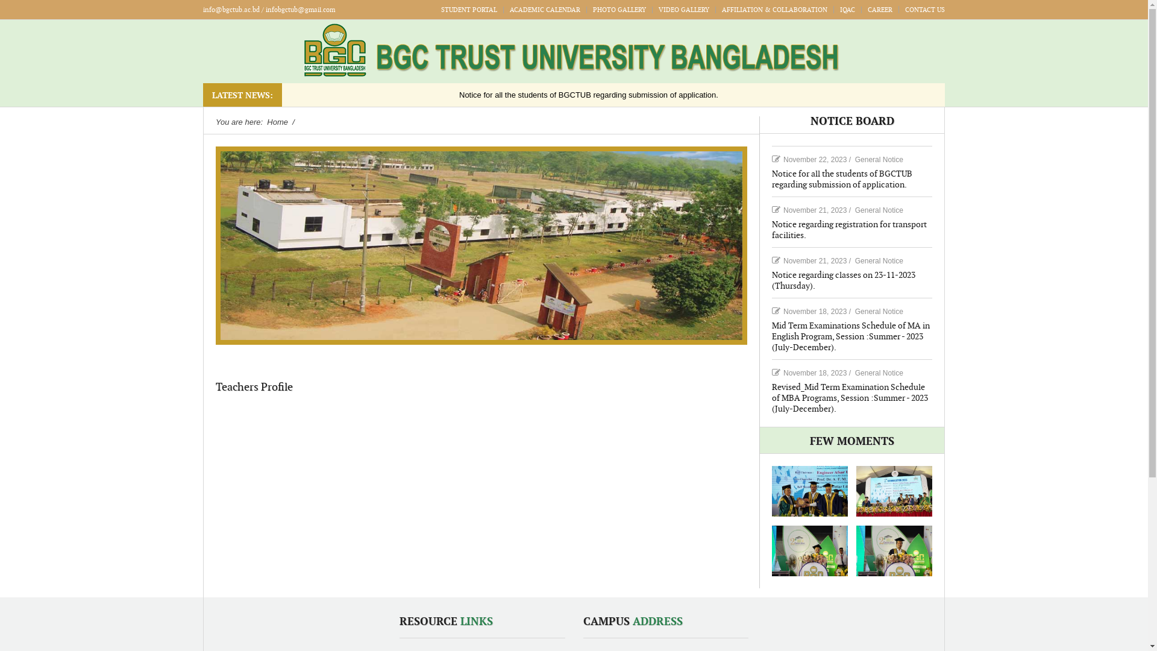 The height and width of the screenshot is (651, 1157). Describe the element at coordinates (847, 10) in the screenshot. I see `IQAC` at that location.